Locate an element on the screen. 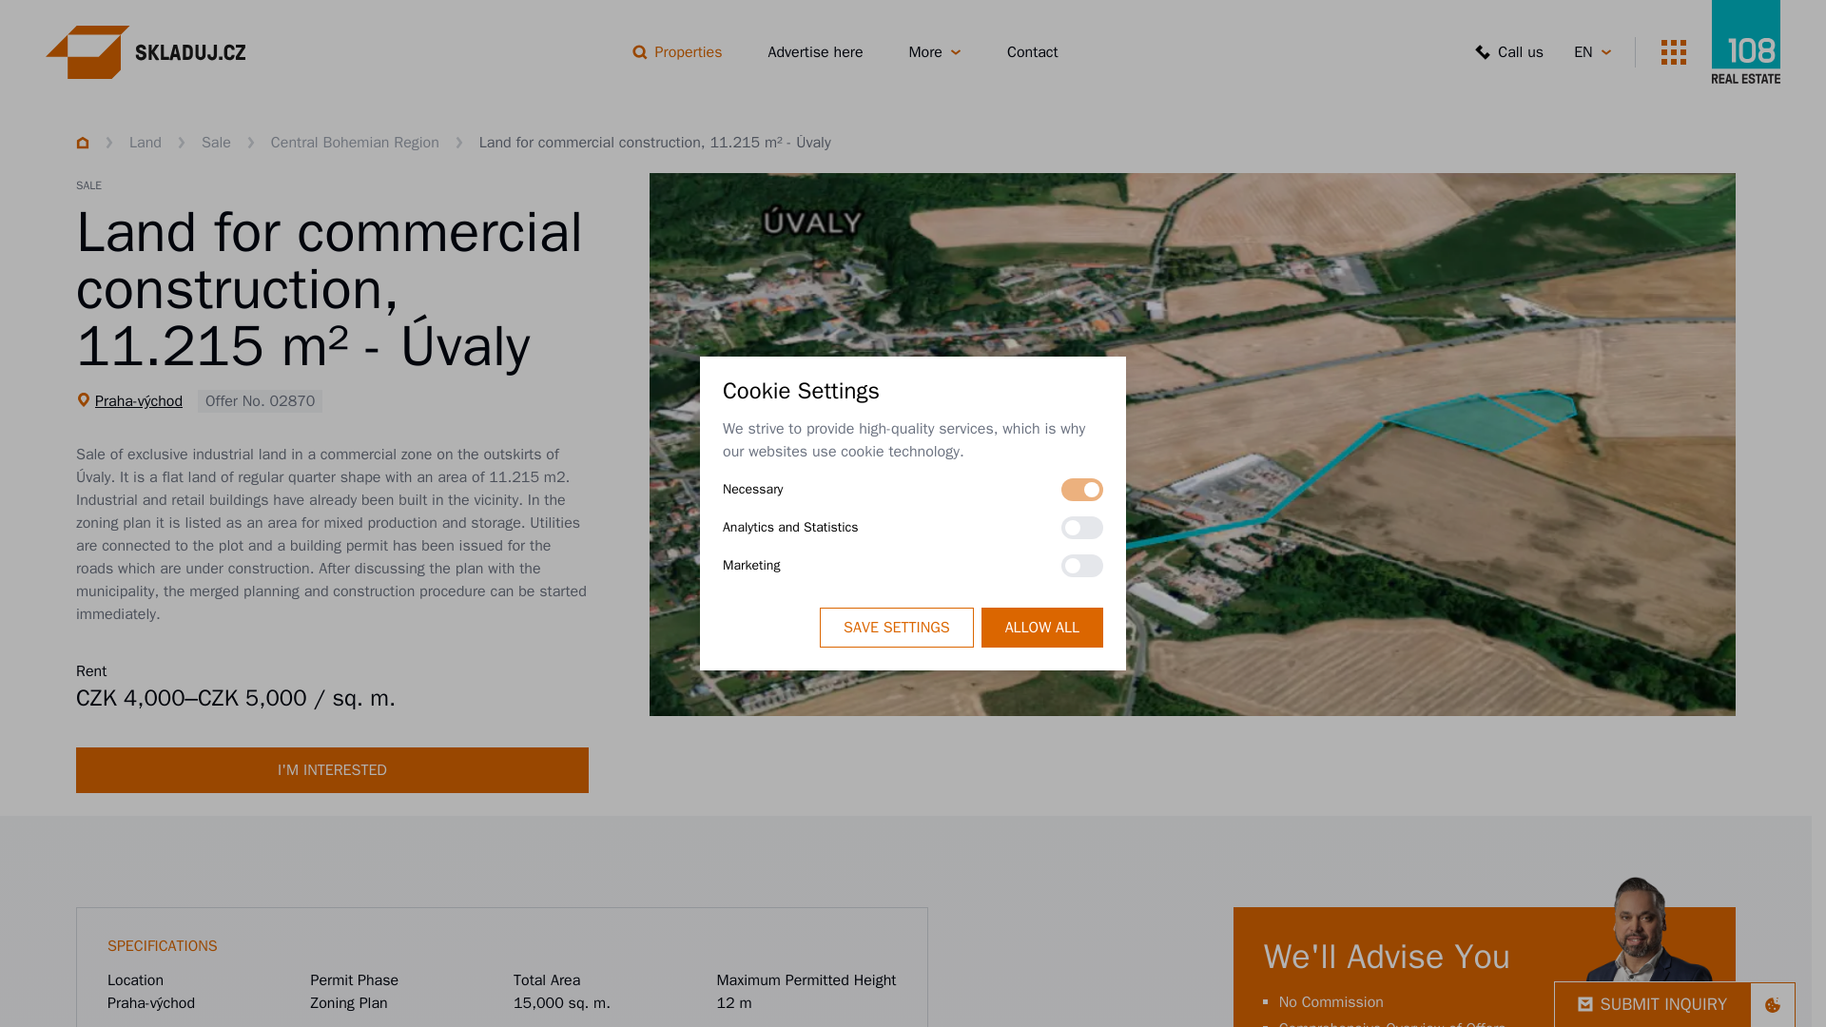 The width and height of the screenshot is (1826, 1027). Sale is located at coordinates (216, 142).